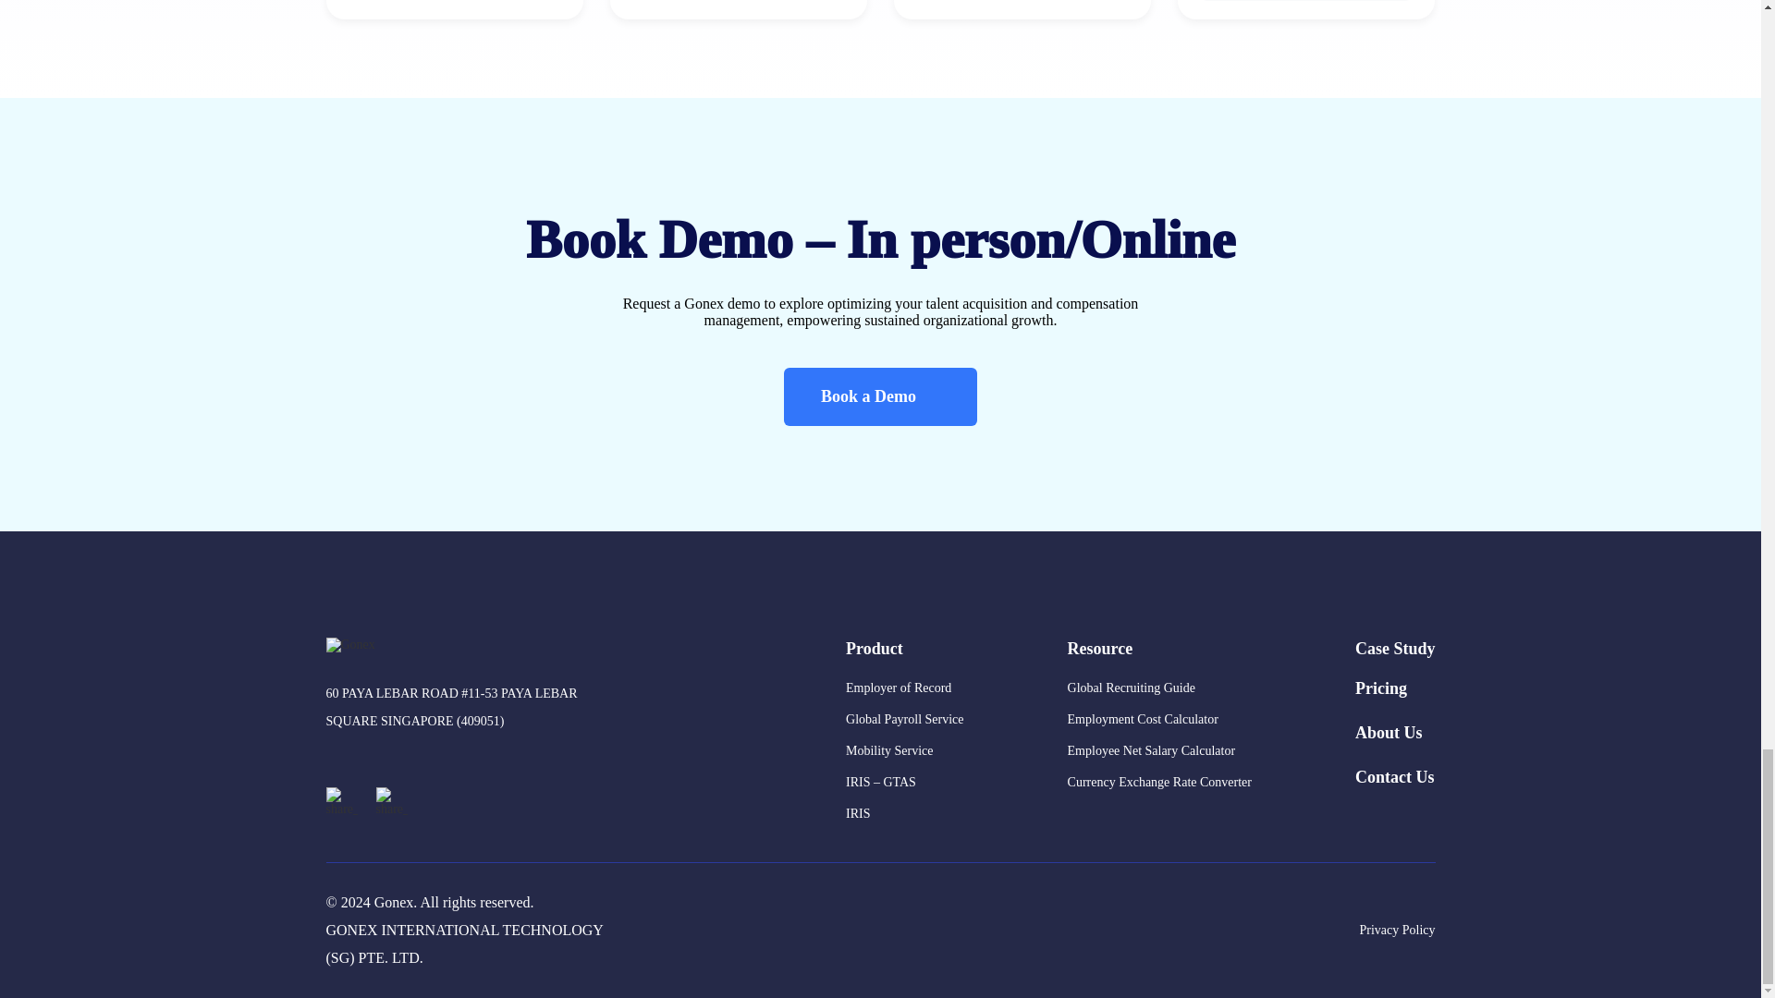 This screenshot has width=1775, height=998. What do you see at coordinates (1159, 719) in the screenshot?
I see `Employment Cost Calculator` at bounding box center [1159, 719].